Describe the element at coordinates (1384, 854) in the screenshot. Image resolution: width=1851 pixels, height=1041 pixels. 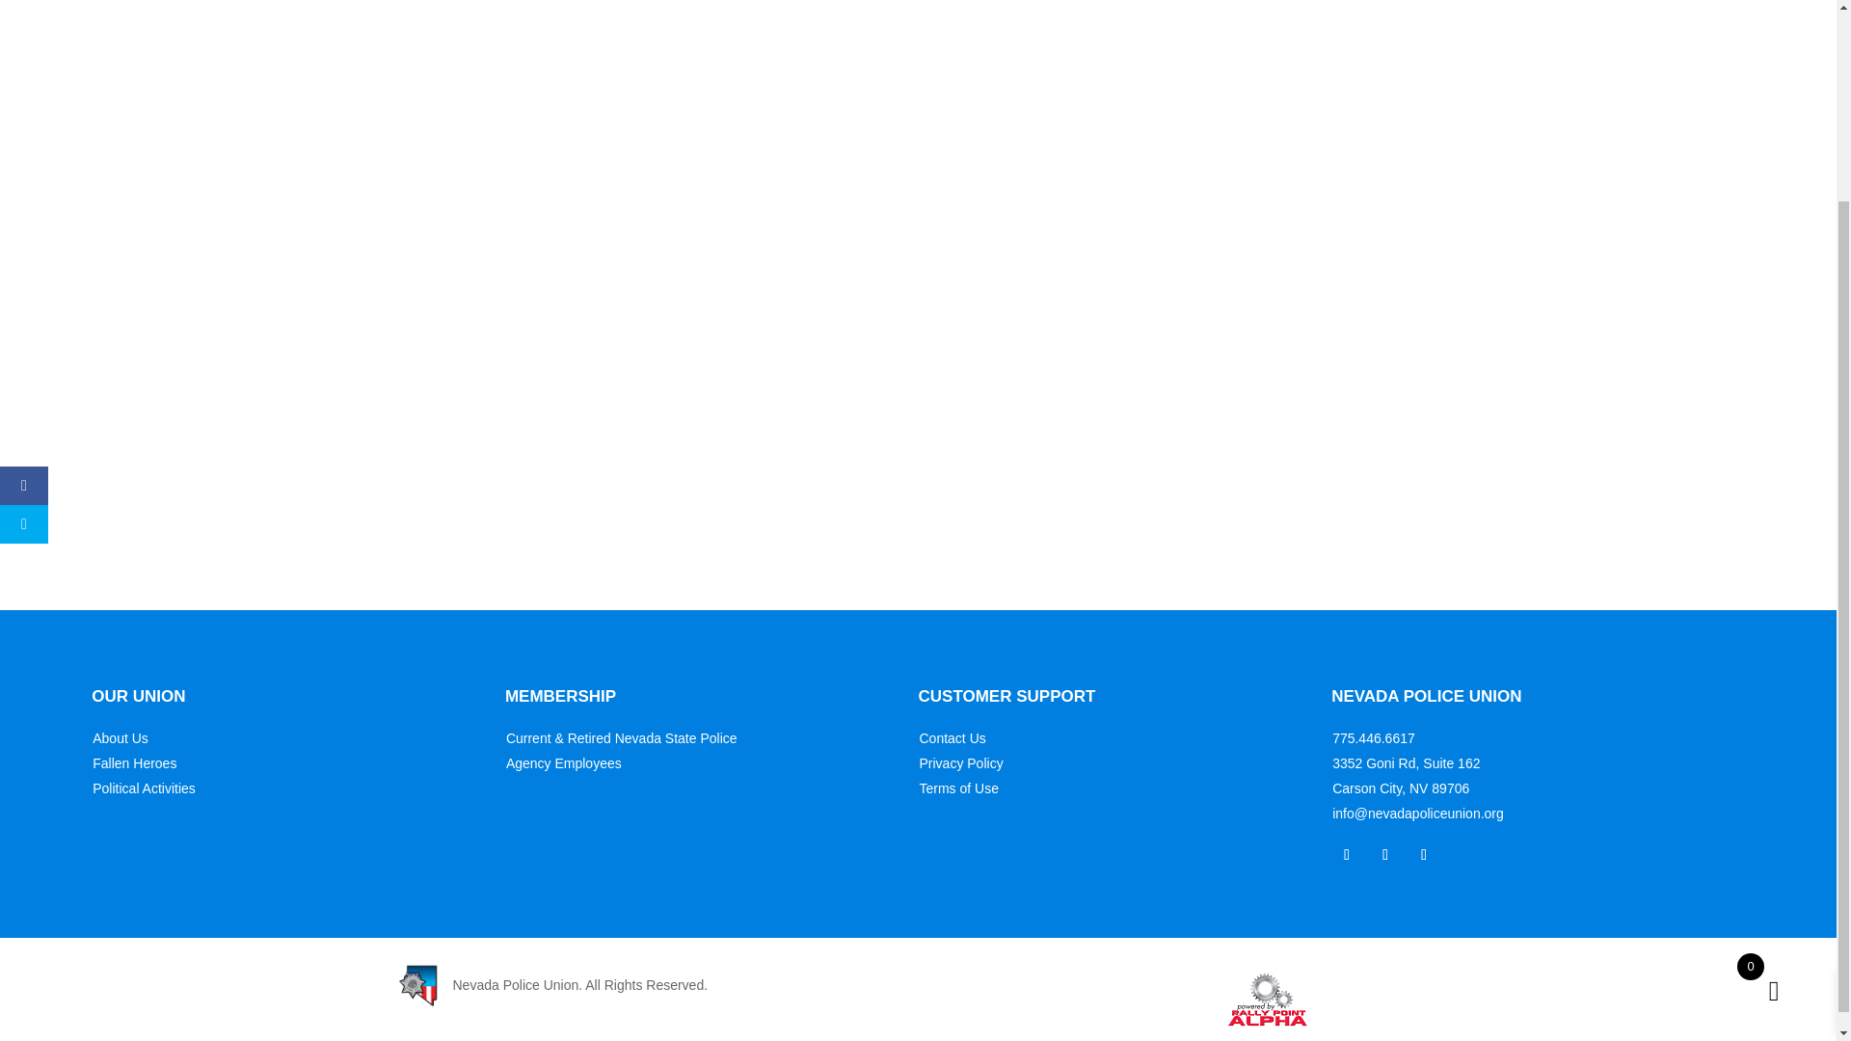
I see `Follow on X` at that location.